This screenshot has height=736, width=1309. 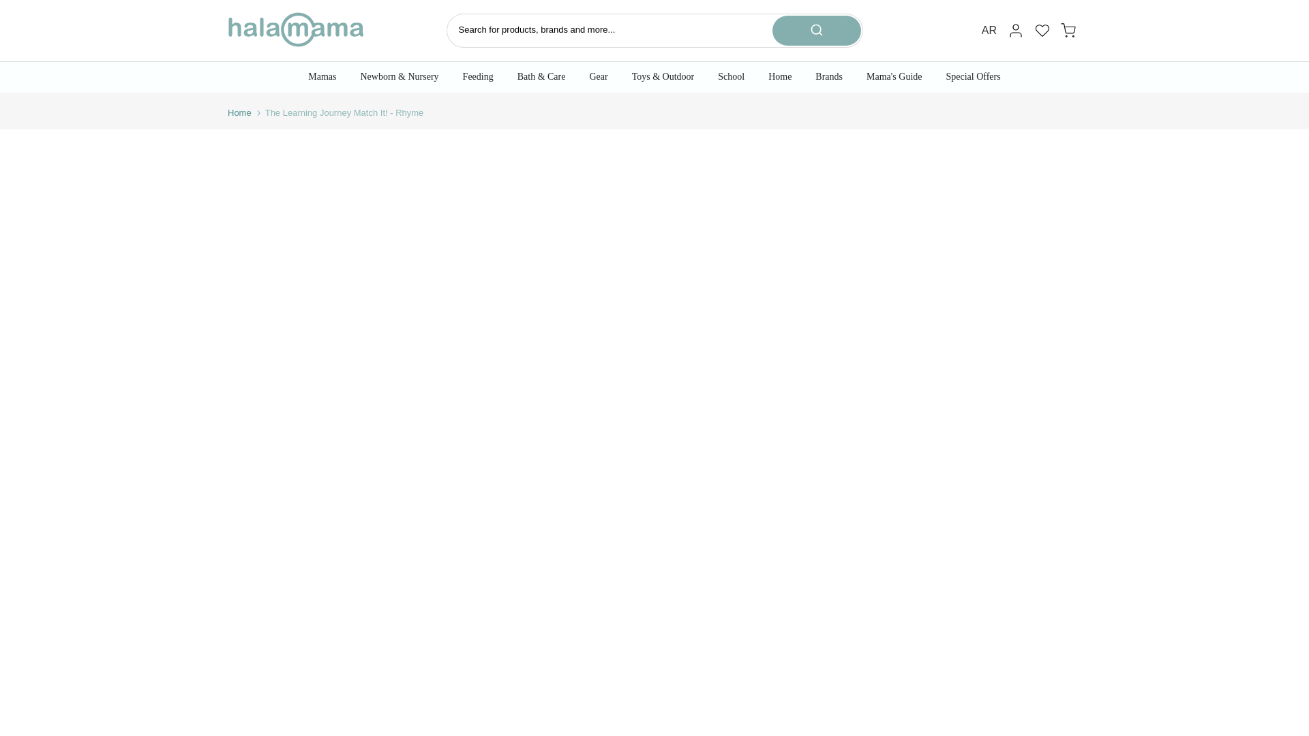 I want to click on Feeding, so click(x=477, y=77).